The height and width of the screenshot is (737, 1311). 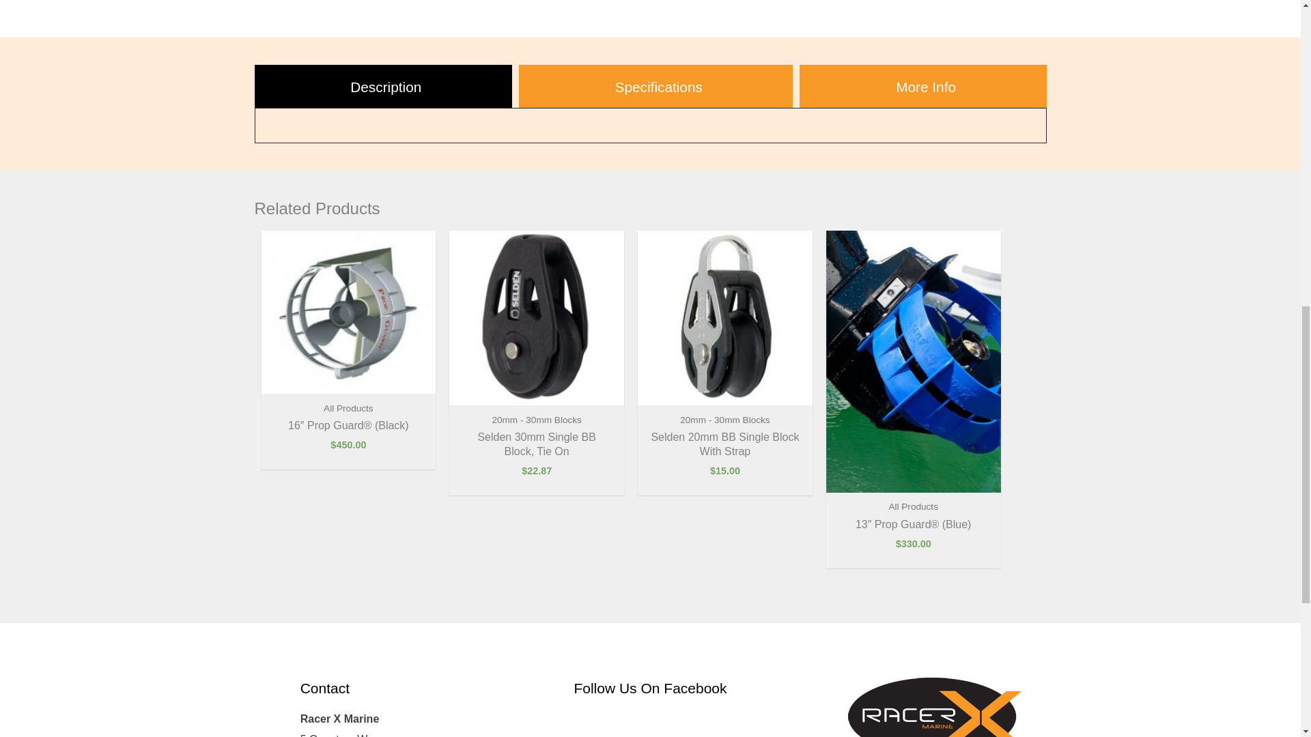 I want to click on Specifications, so click(x=655, y=86).